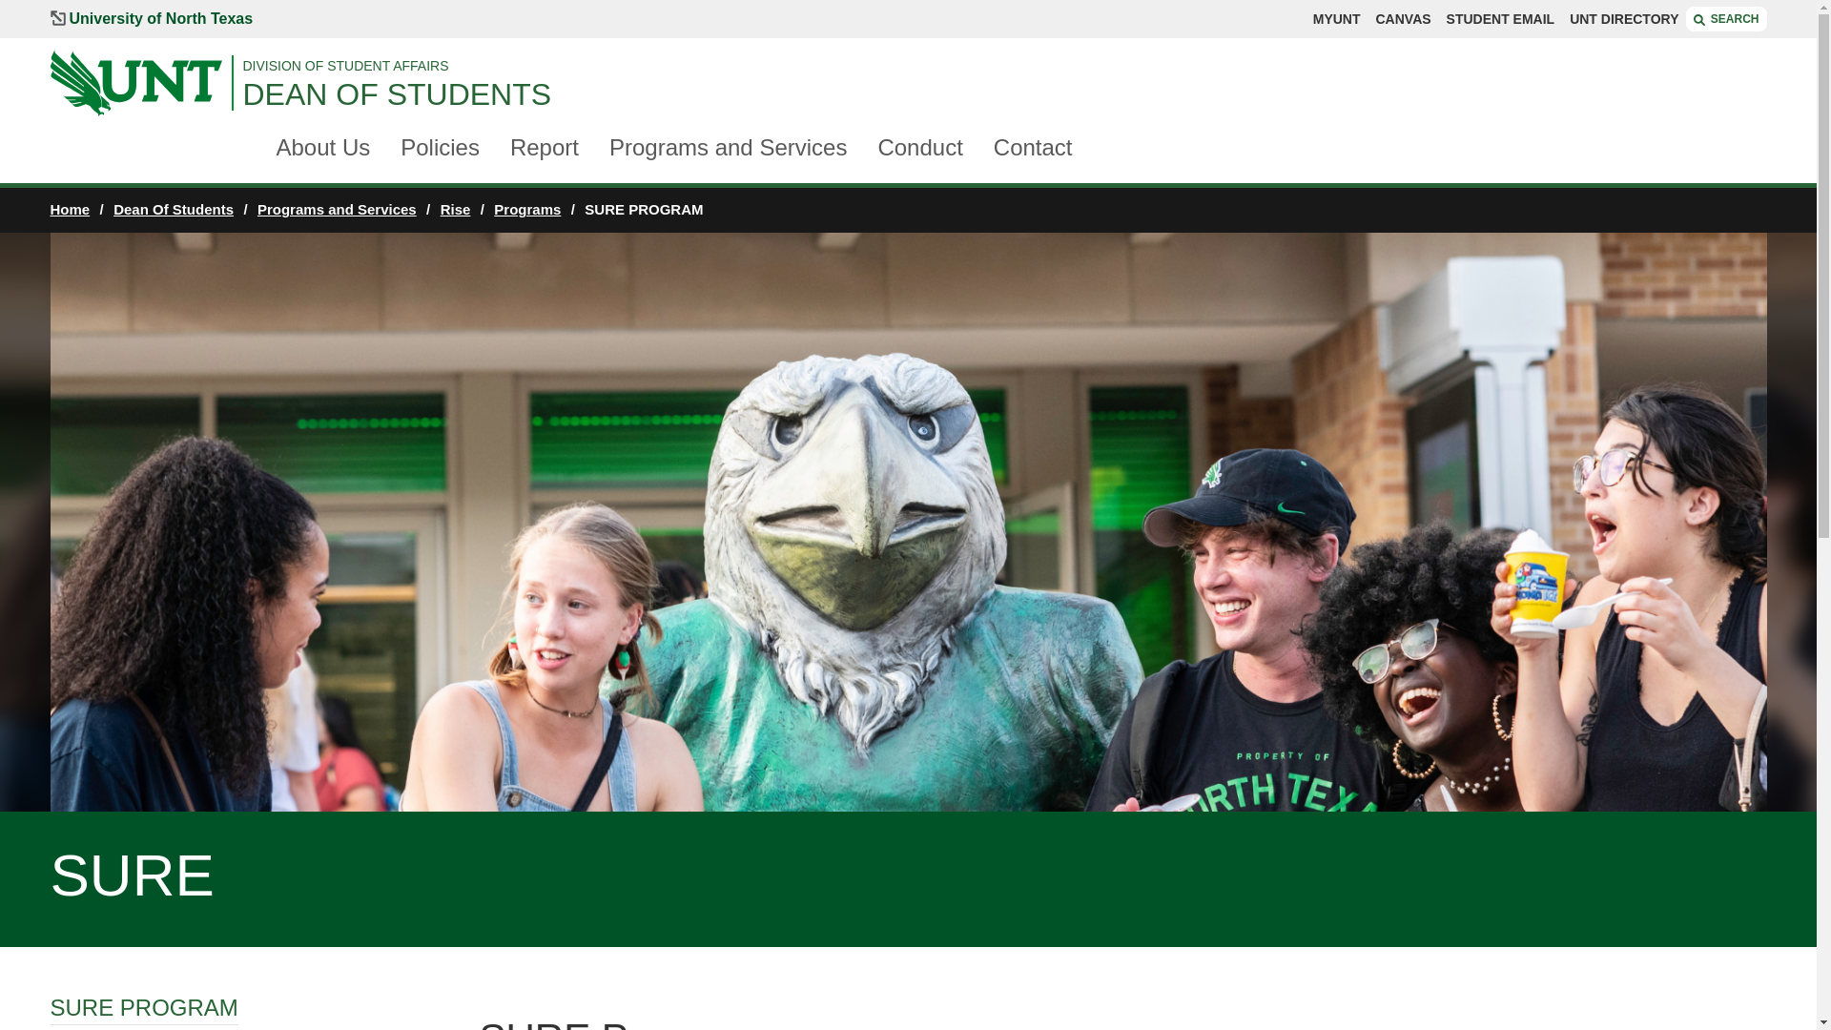 The height and width of the screenshot is (1030, 1831). I want to click on MYUNT, so click(1336, 19).